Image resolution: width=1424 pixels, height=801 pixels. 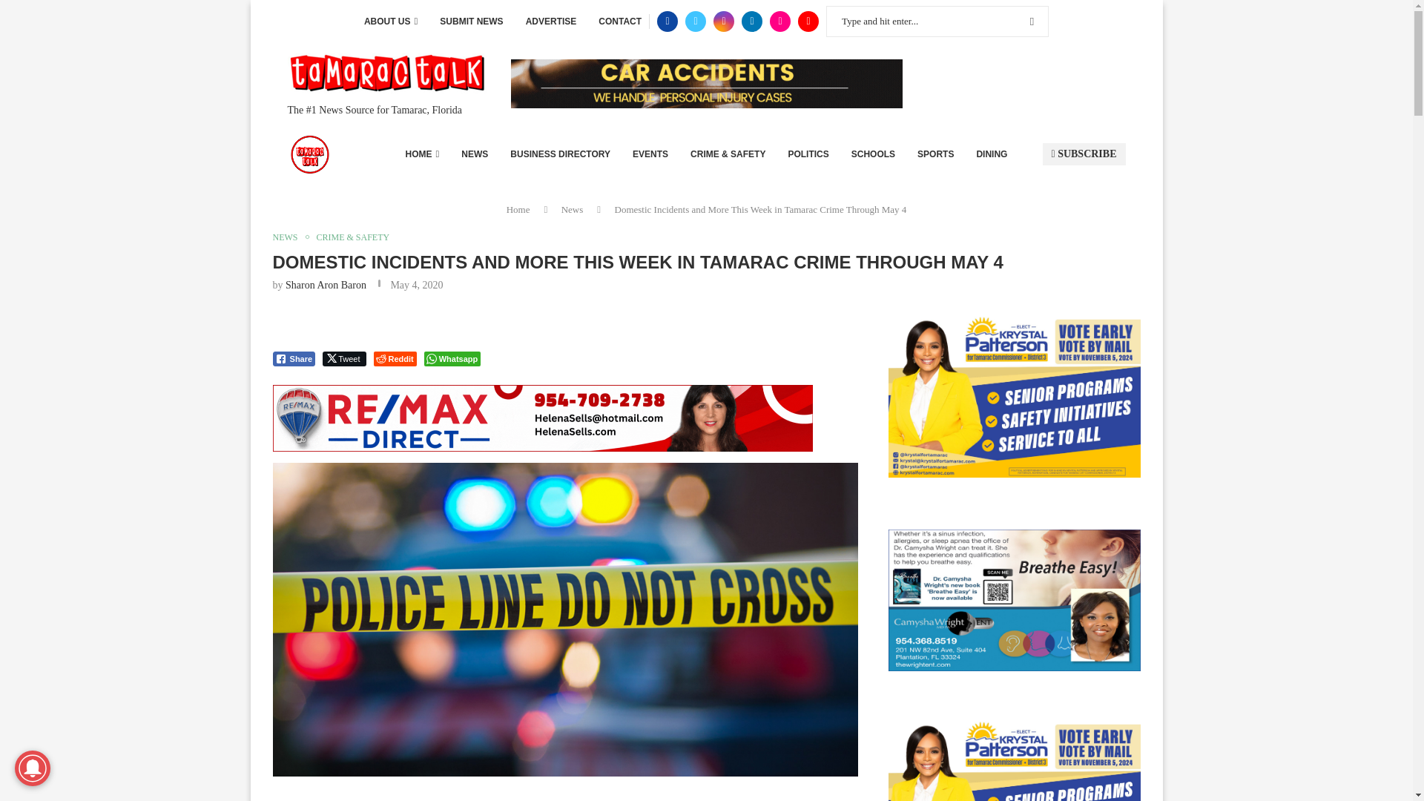 I want to click on ADVERTISE, so click(x=550, y=22).